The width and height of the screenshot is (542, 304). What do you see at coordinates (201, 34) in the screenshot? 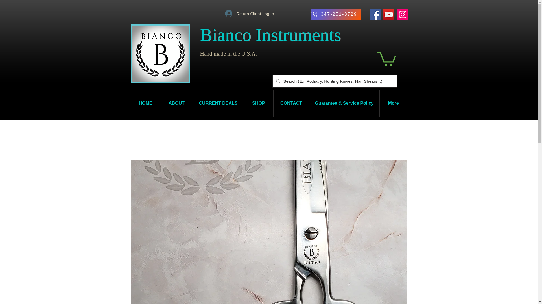
I see `  B` at bounding box center [201, 34].